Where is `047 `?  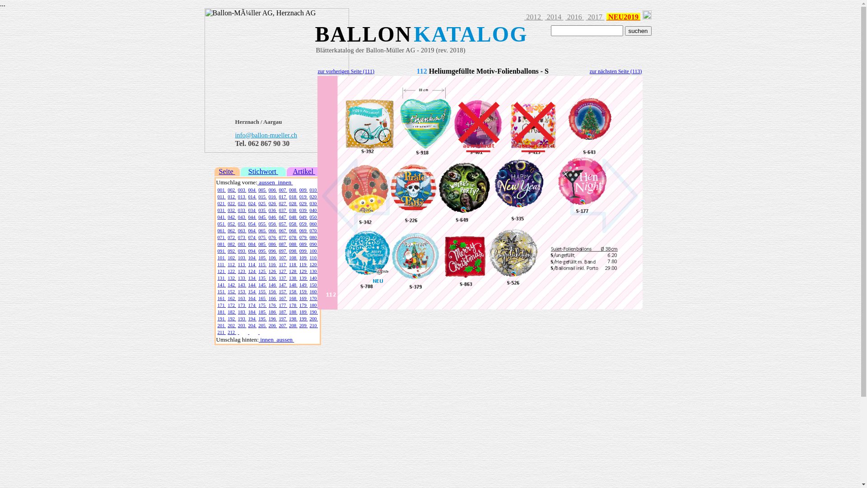
047  is located at coordinates (283, 217).